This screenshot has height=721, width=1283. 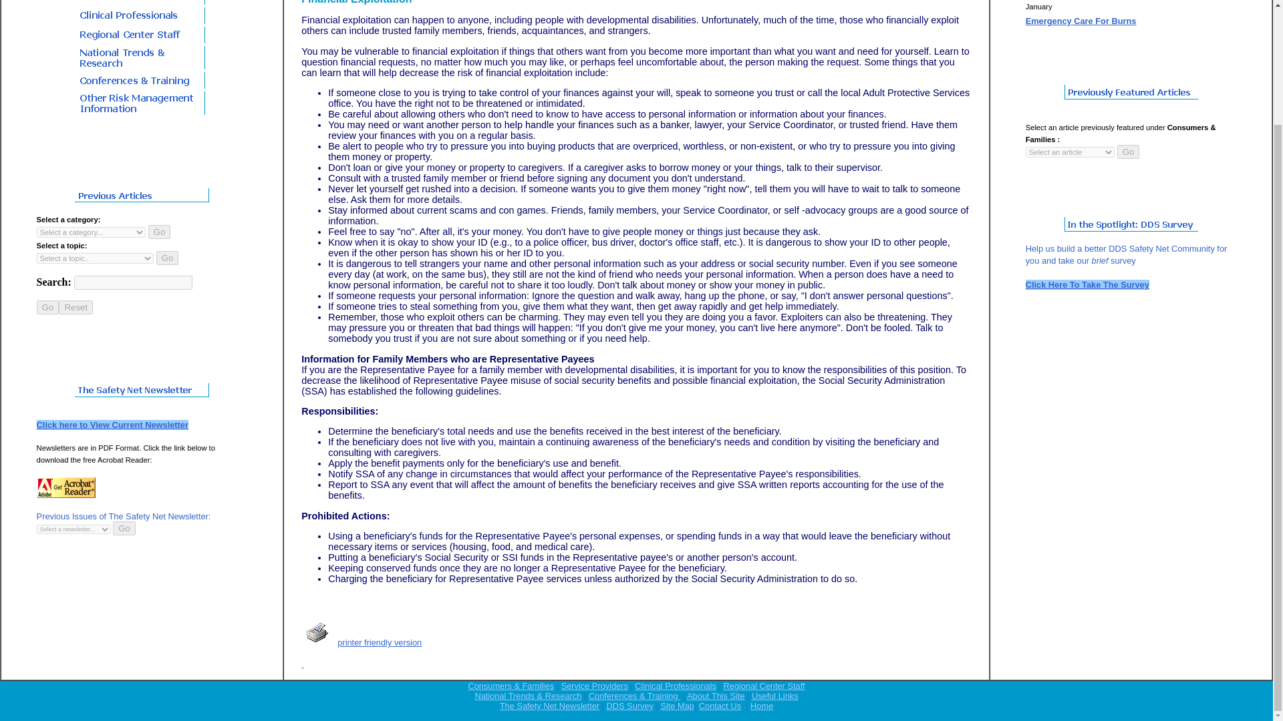 What do you see at coordinates (112, 425) in the screenshot?
I see `Click here to View Current Newsletter` at bounding box center [112, 425].